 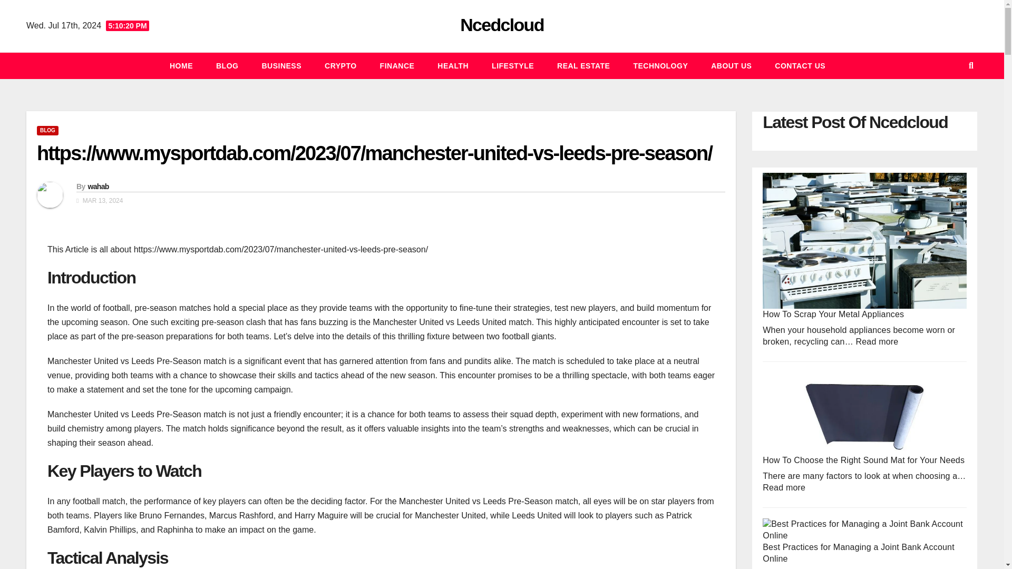 What do you see at coordinates (397, 66) in the screenshot?
I see `FINANCE` at bounding box center [397, 66].